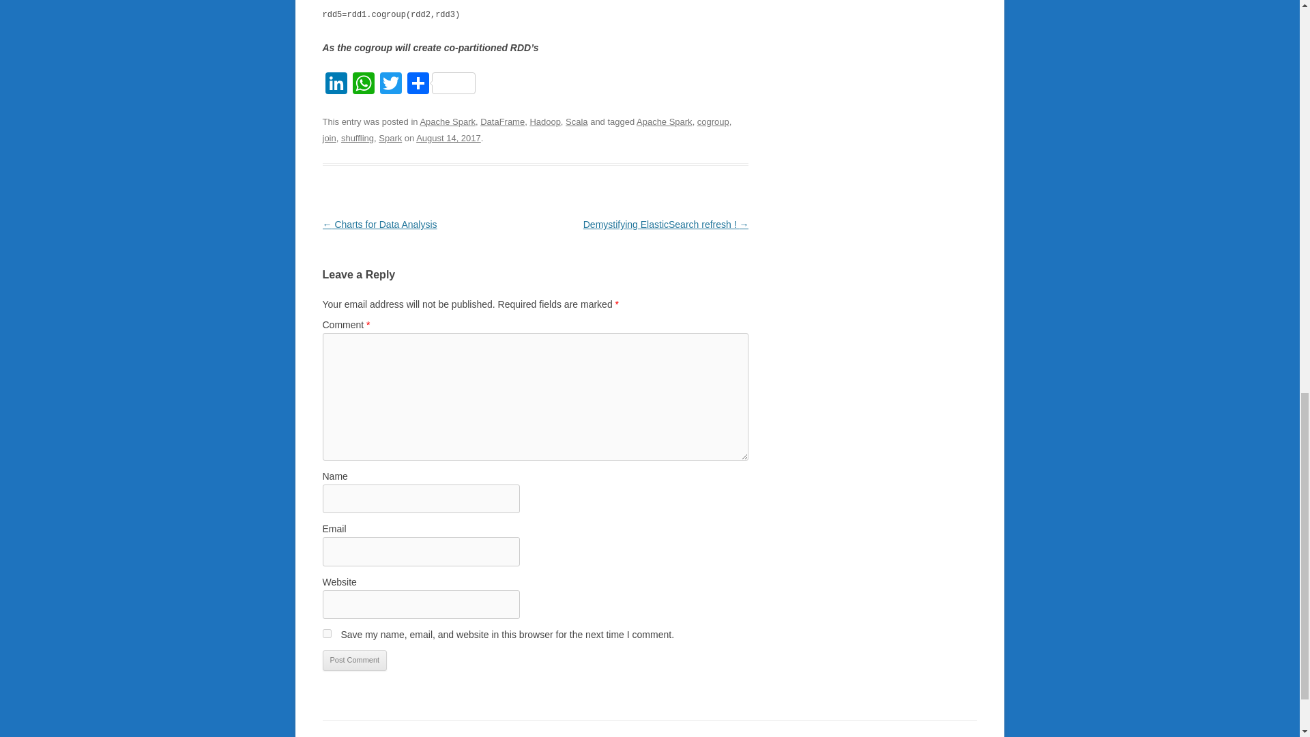 The width and height of the screenshot is (1310, 737). What do you see at coordinates (363, 85) in the screenshot?
I see `WhatsApp` at bounding box center [363, 85].